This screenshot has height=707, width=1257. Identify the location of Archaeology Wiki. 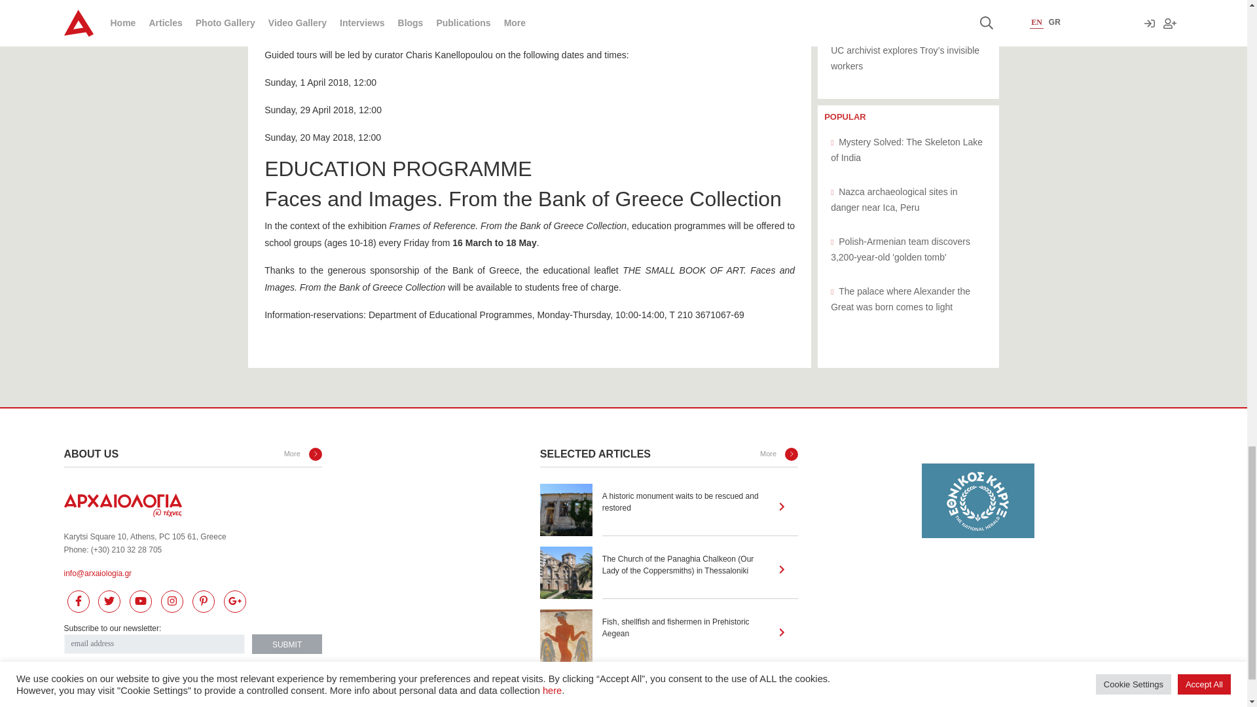
(192, 505).